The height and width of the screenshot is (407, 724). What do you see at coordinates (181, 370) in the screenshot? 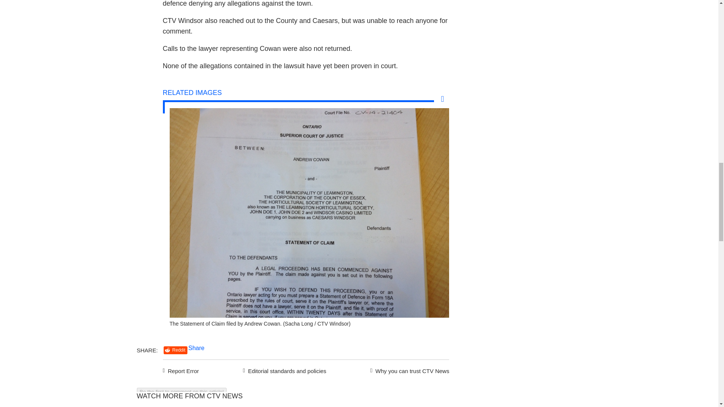
I see `Report Error` at bounding box center [181, 370].